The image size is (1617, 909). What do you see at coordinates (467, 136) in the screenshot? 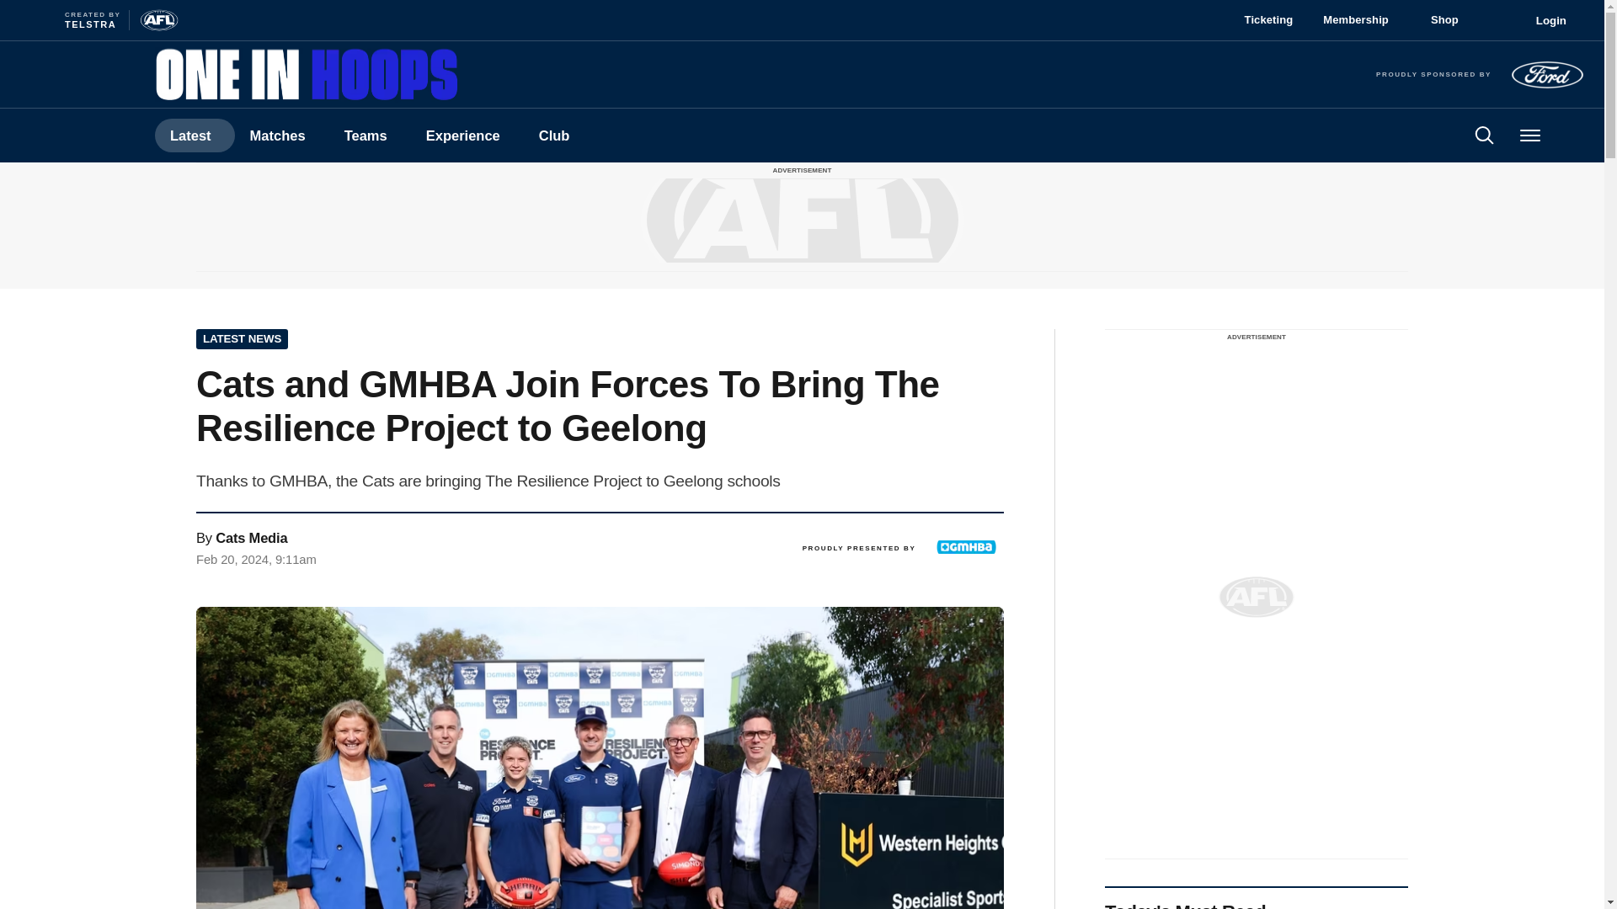
I see `Matches` at bounding box center [467, 136].